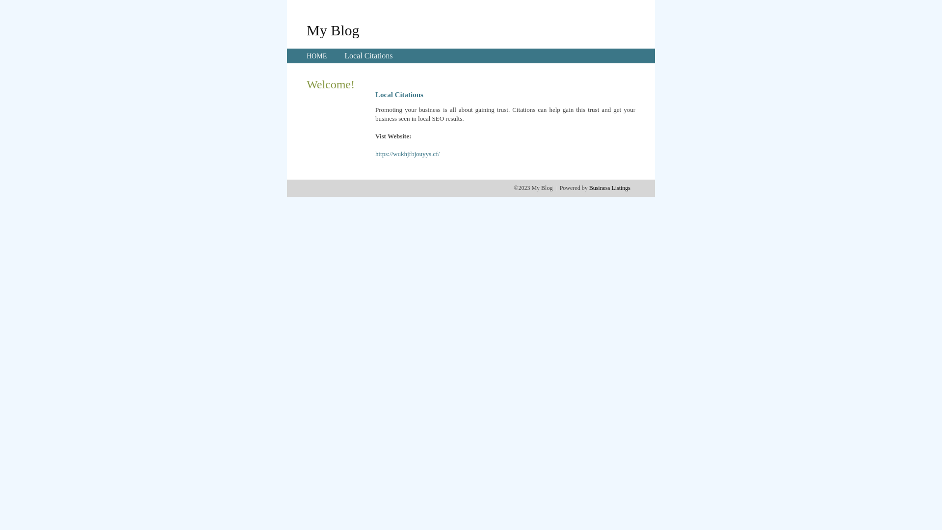 The image size is (942, 530). What do you see at coordinates (317, 56) in the screenshot?
I see `HOME` at bounding box center [317, 56].